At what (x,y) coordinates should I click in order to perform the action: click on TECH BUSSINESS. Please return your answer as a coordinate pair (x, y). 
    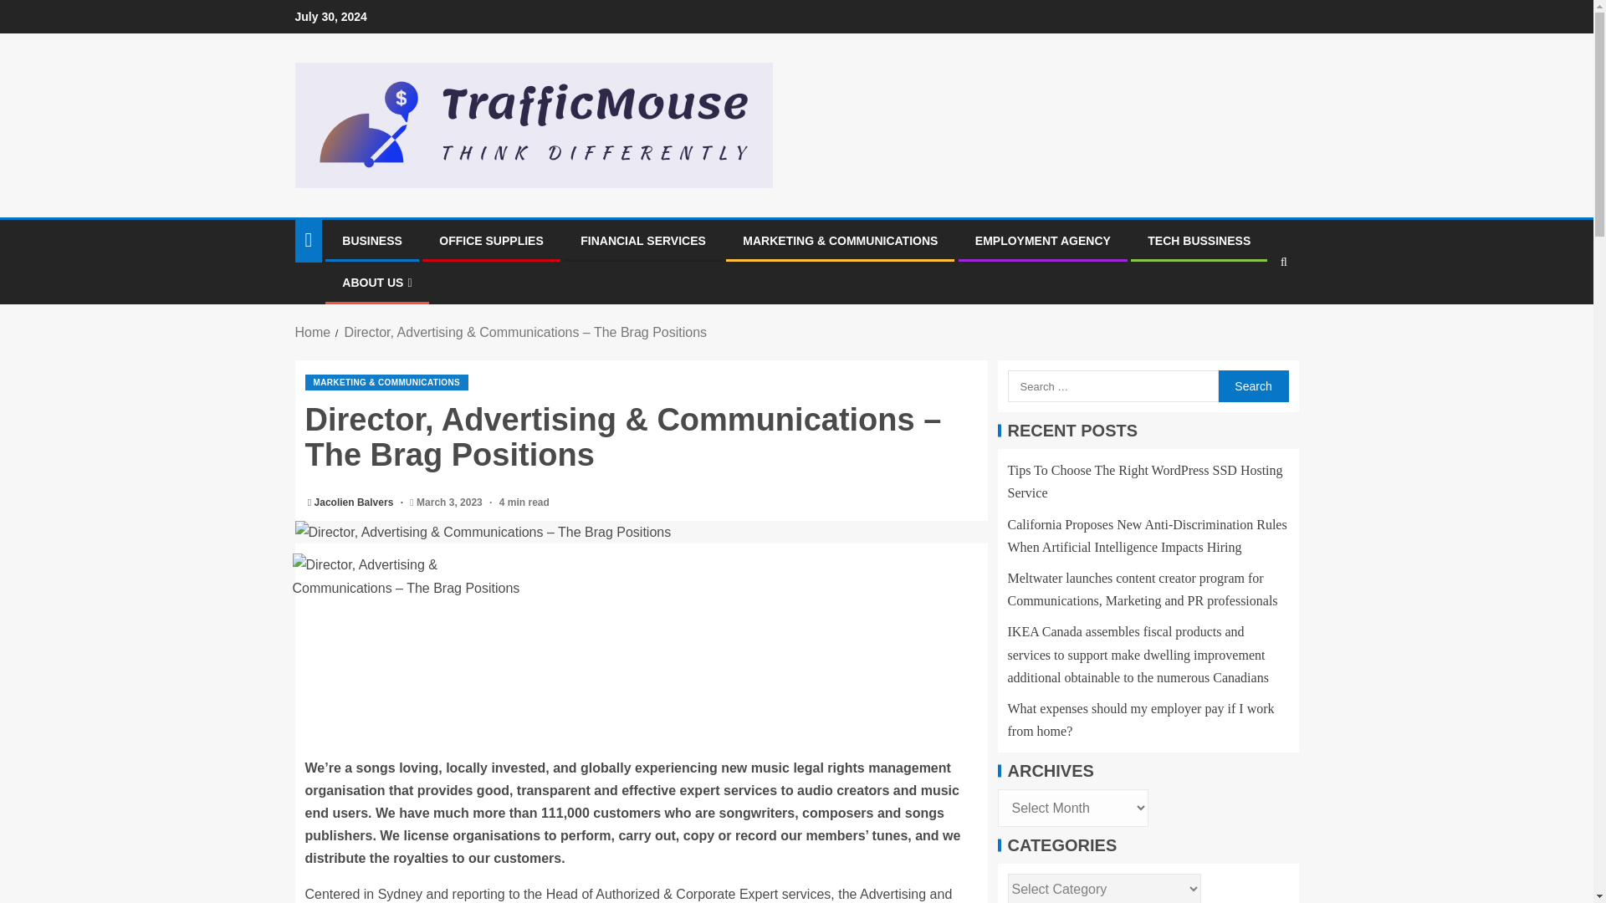
    Looking at the image, I should click on (1199, 240).